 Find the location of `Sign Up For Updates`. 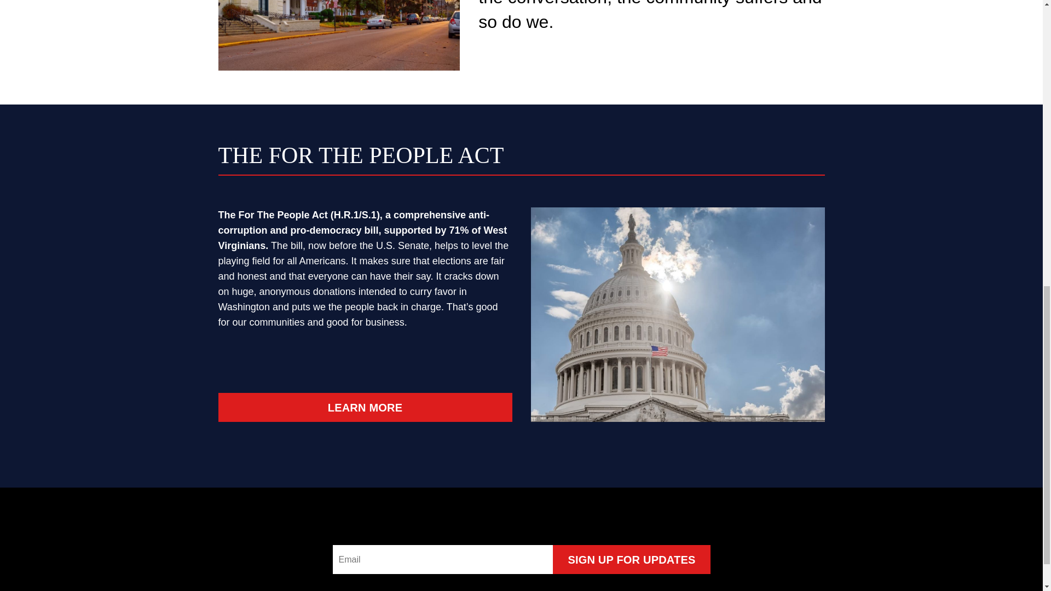

Sign Up For Updates is located at coordinates (631, 559).